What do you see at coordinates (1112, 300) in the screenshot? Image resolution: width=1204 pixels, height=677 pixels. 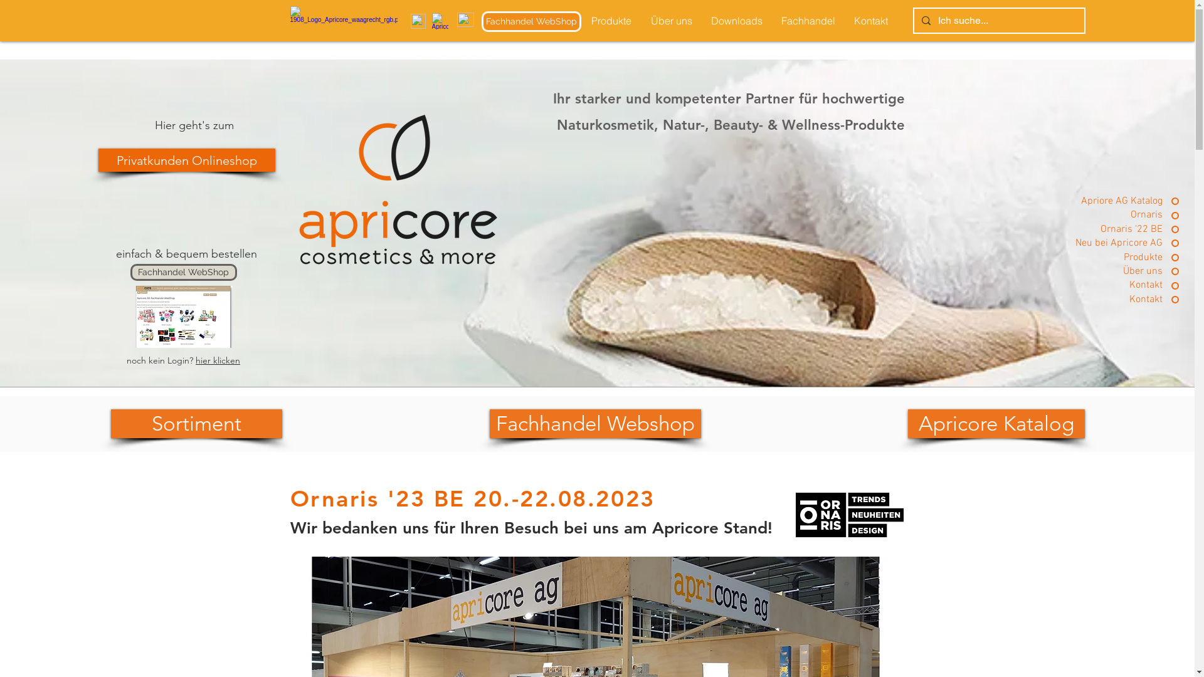 I see `Kontakt` at bounding box center [1112, 300].